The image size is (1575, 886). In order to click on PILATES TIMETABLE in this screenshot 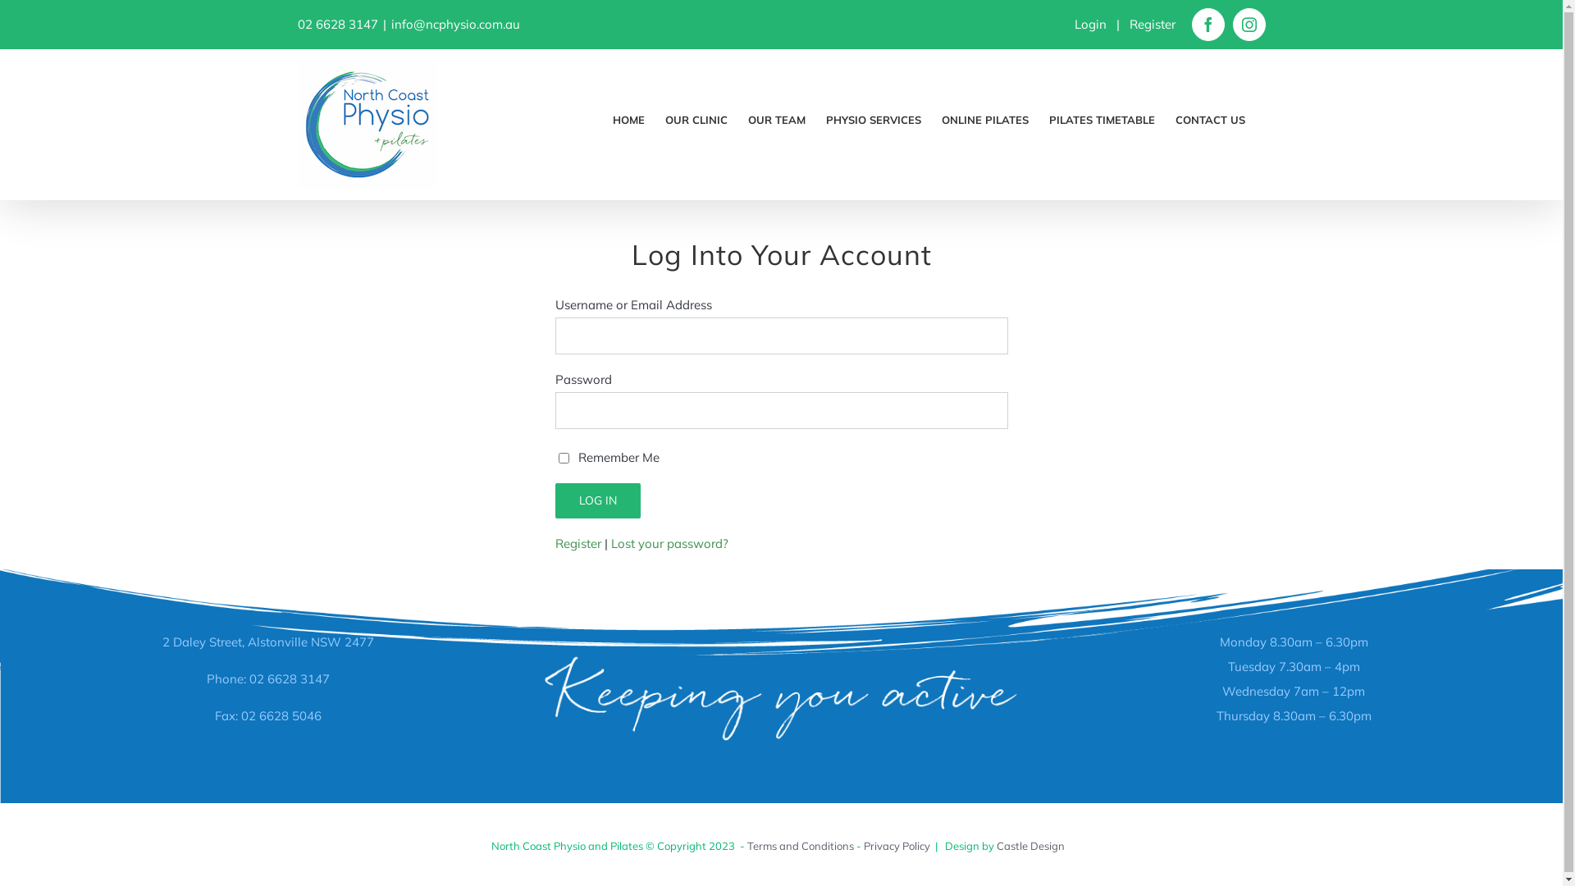, I will do `click(1101, 116)`.